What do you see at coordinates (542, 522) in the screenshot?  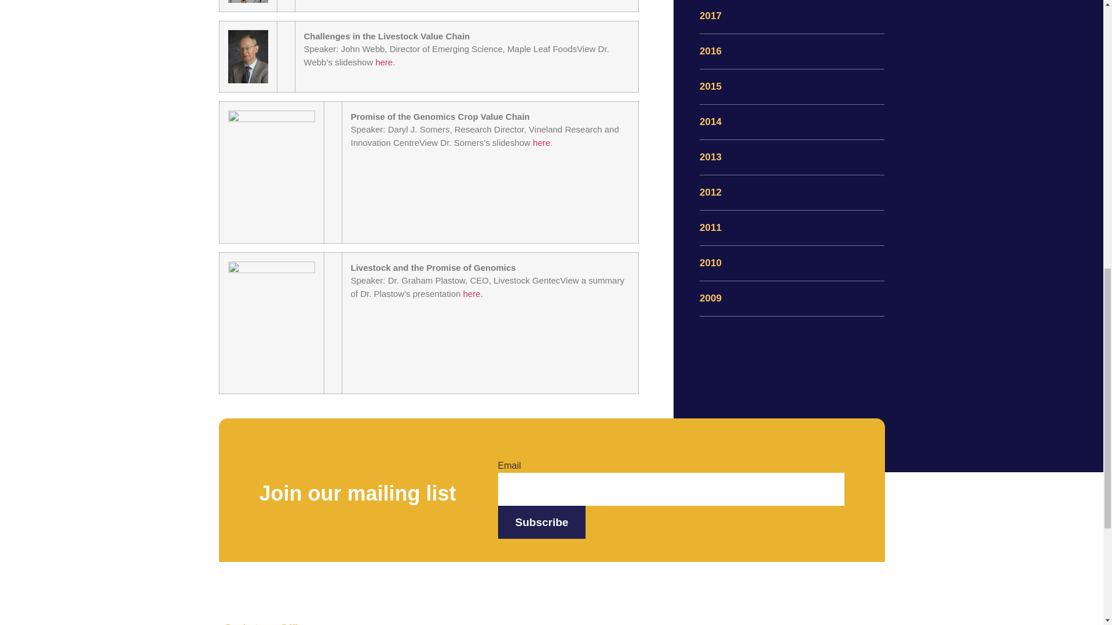 I see `Subscribe` at bounding box center [542, 522].